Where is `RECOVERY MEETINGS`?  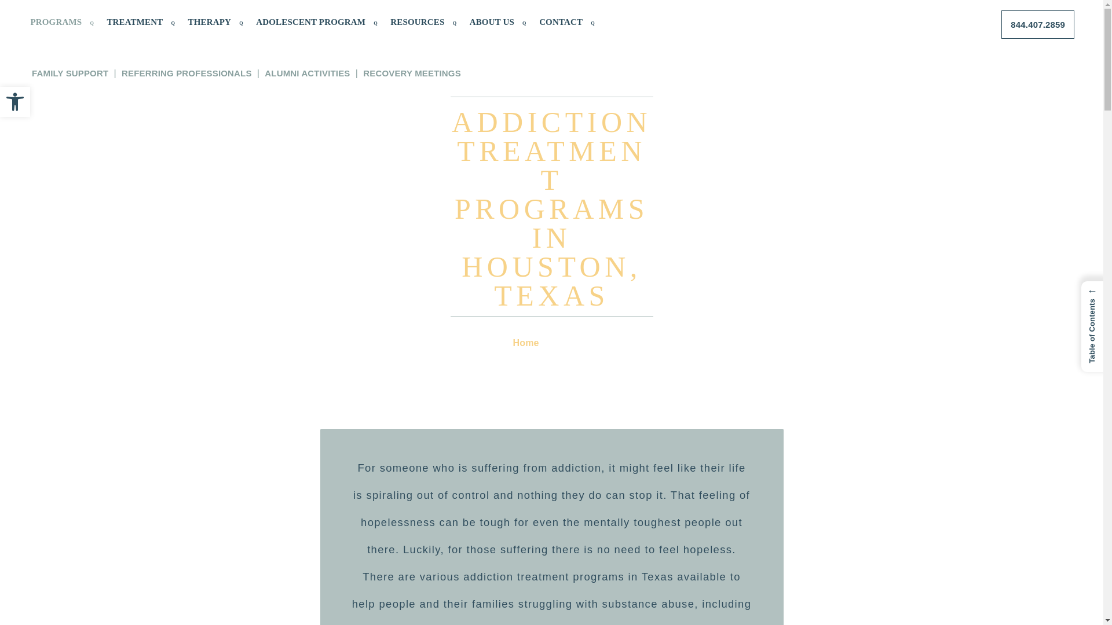
RECOVERY MEETINGS is located at coordinates (412, 73).